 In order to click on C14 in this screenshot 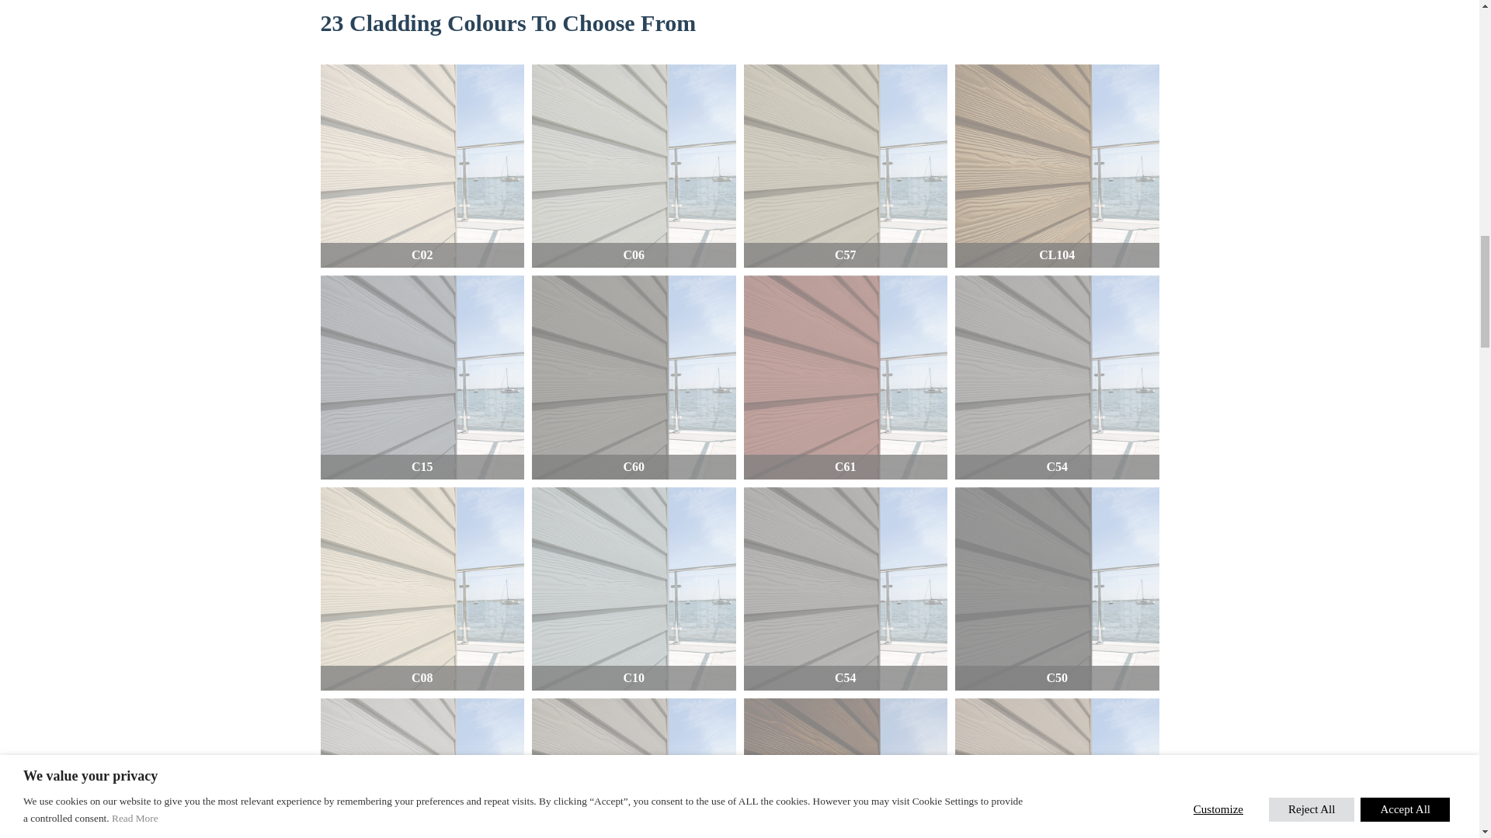, I will do `click(1058, 768)`.